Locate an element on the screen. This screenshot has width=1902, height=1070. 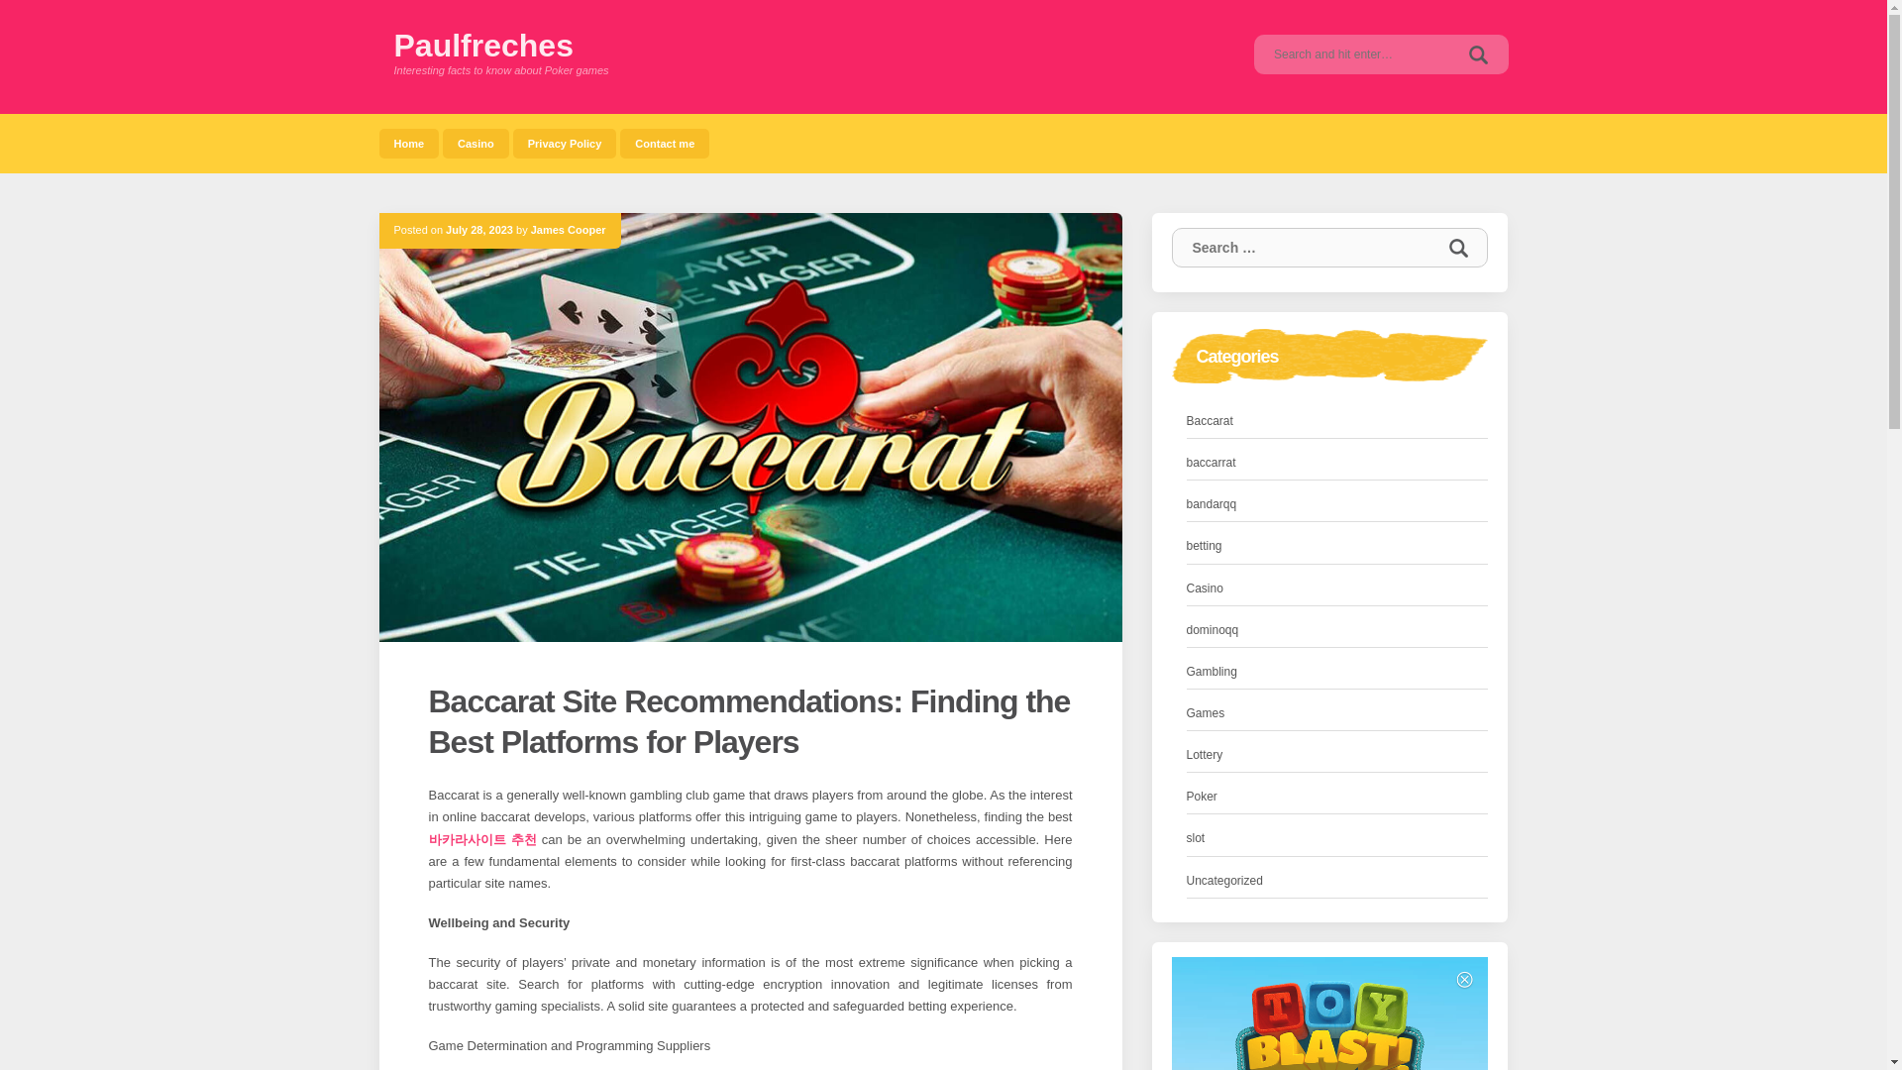
Casino is located at coordinates (1205, 588).